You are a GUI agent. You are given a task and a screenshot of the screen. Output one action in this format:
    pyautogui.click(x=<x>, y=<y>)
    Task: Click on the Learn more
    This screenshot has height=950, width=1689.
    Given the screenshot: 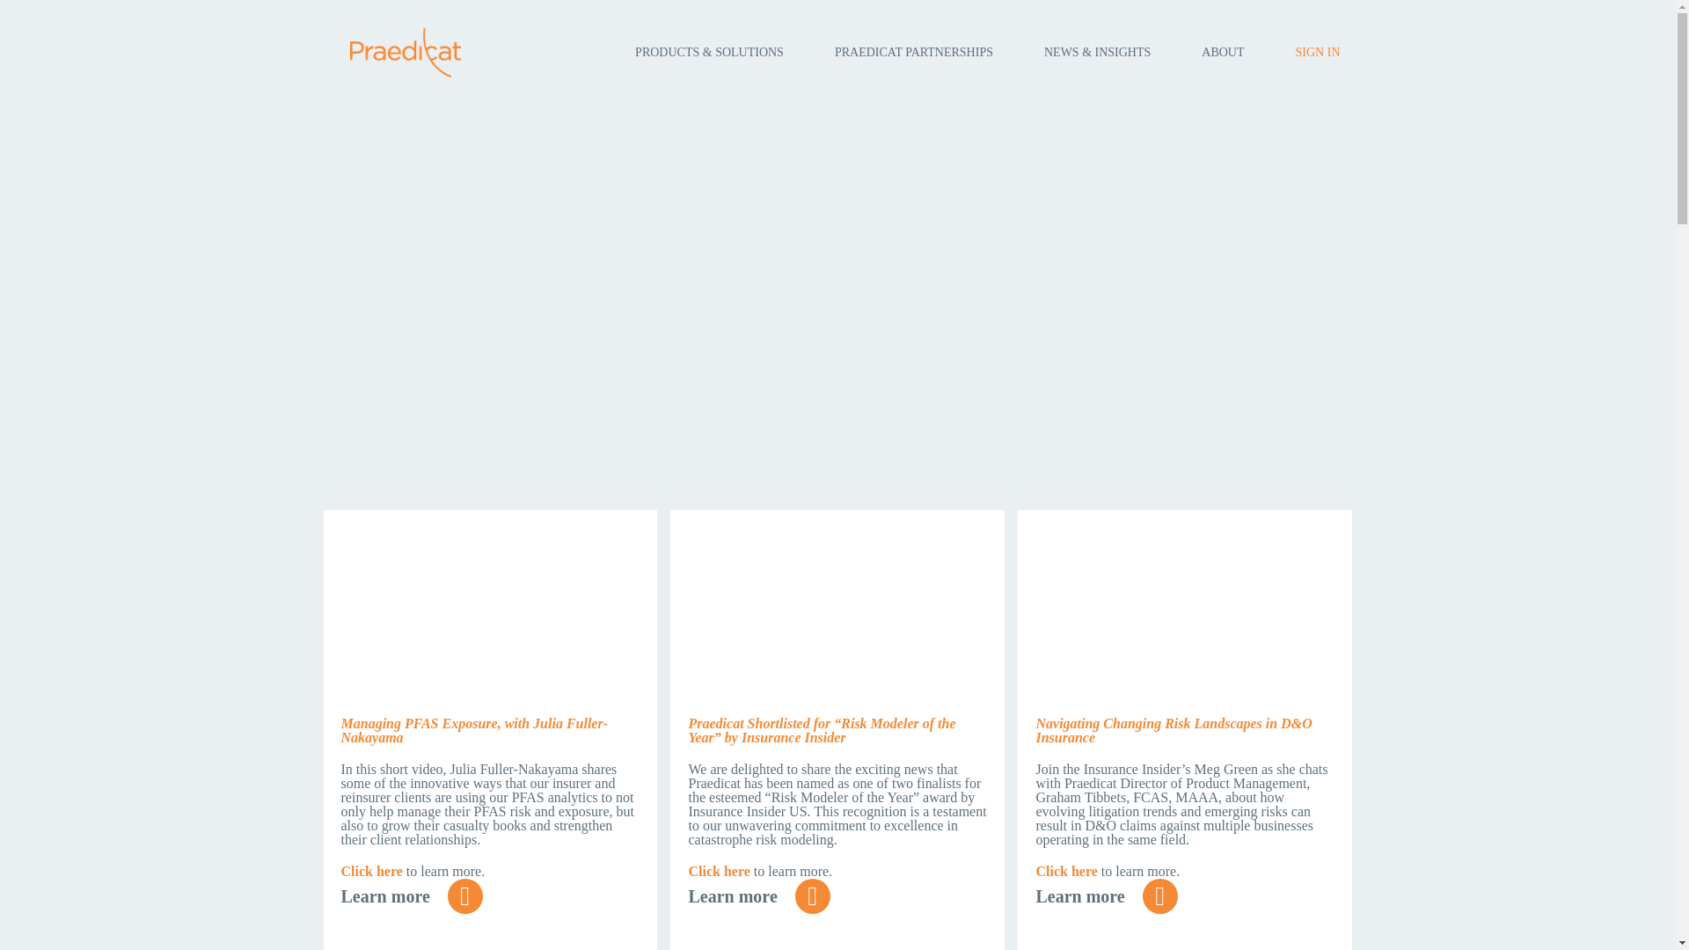 What is the action you would take?
    pyautogui.click(x=415, y=901)
    